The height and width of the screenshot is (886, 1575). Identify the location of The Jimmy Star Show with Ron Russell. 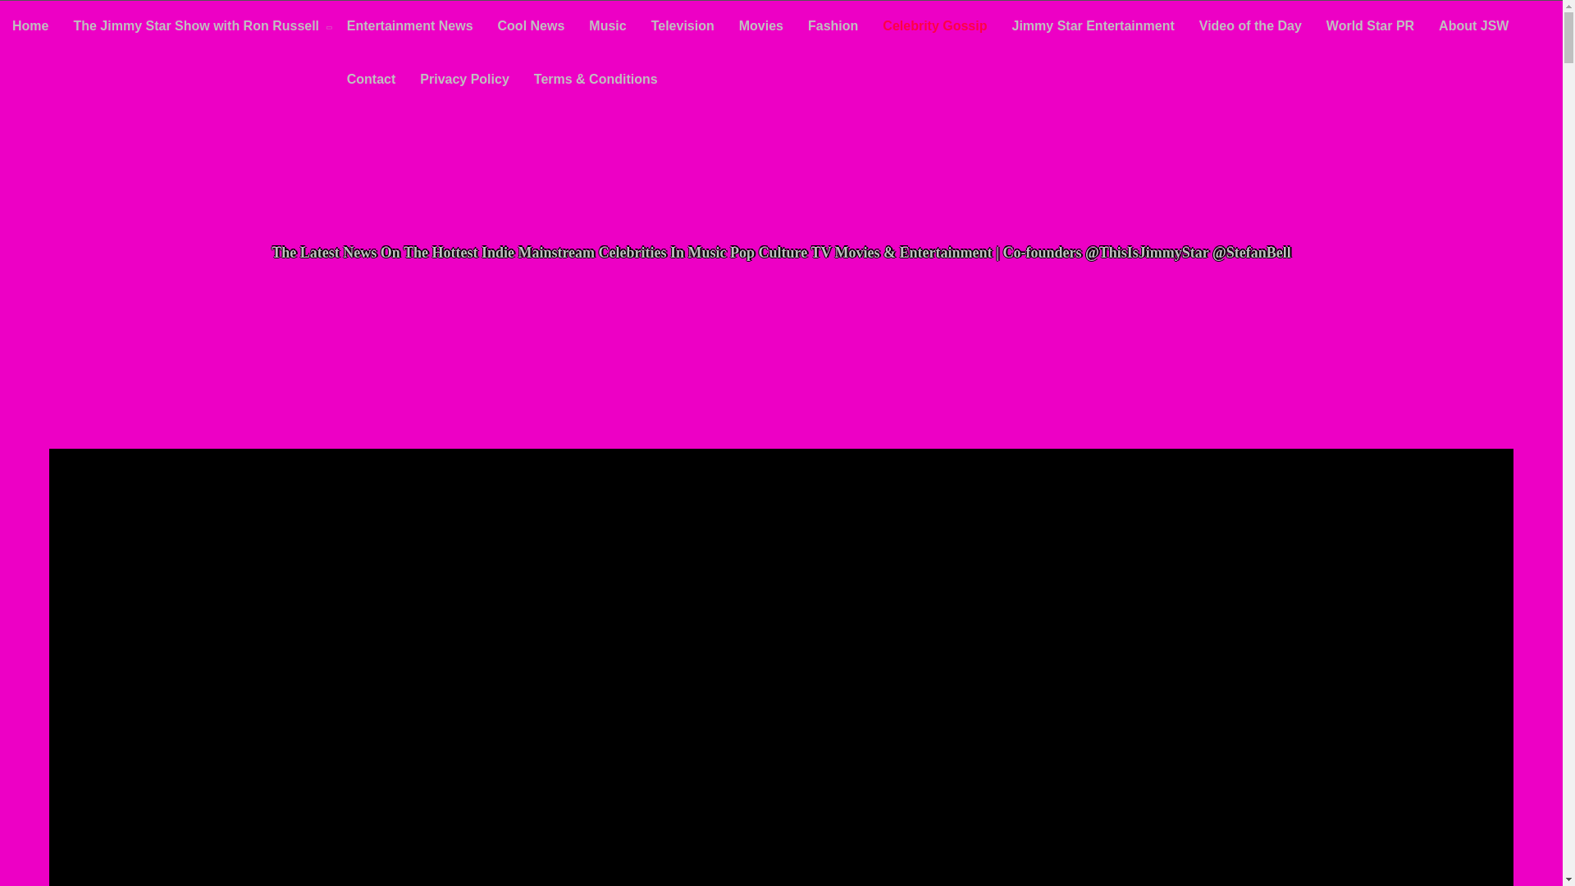
(197, 28).